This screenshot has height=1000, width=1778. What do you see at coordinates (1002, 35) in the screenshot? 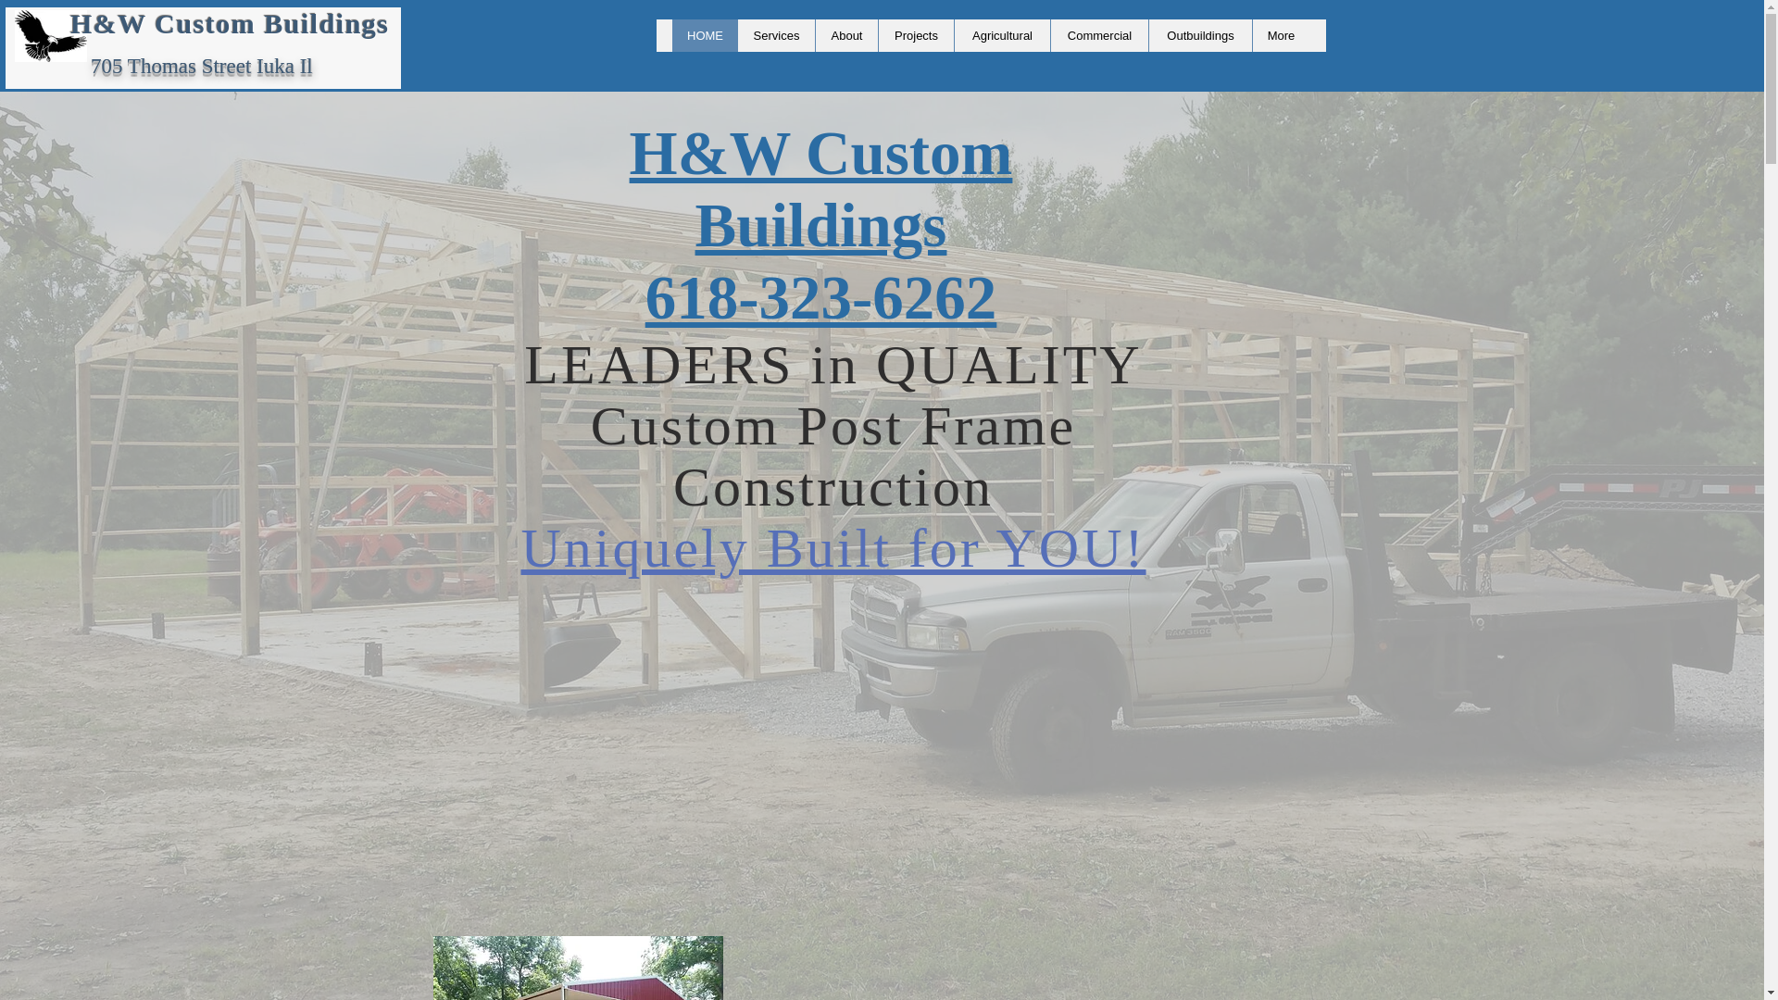
I see `Agricultural` at bounding box center [1002, 35].